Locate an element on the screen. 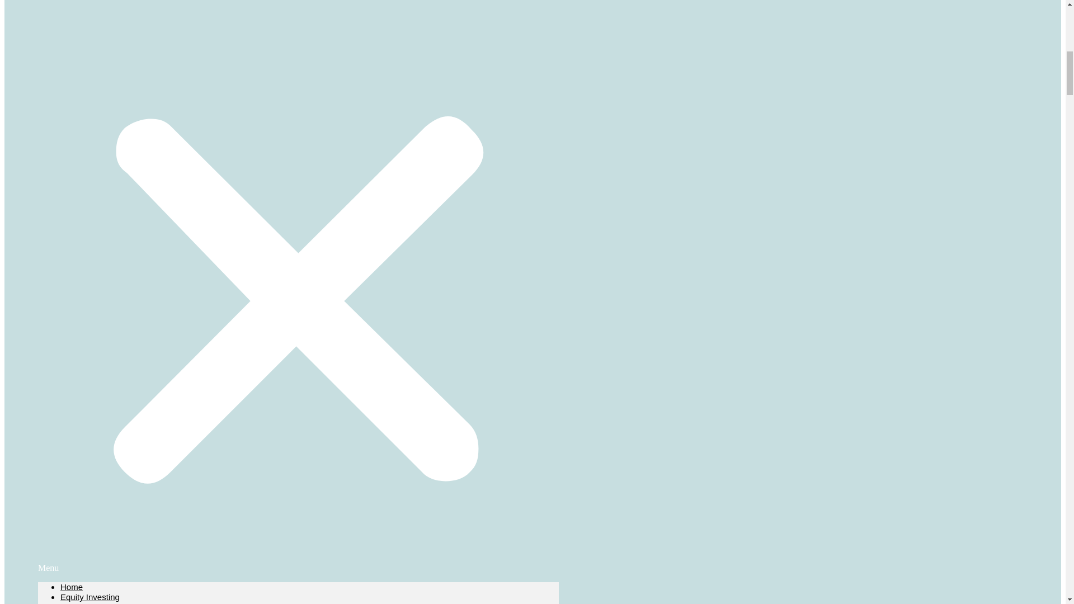 The image size is (1074, 604). Home is located at coordinates (71, 587).